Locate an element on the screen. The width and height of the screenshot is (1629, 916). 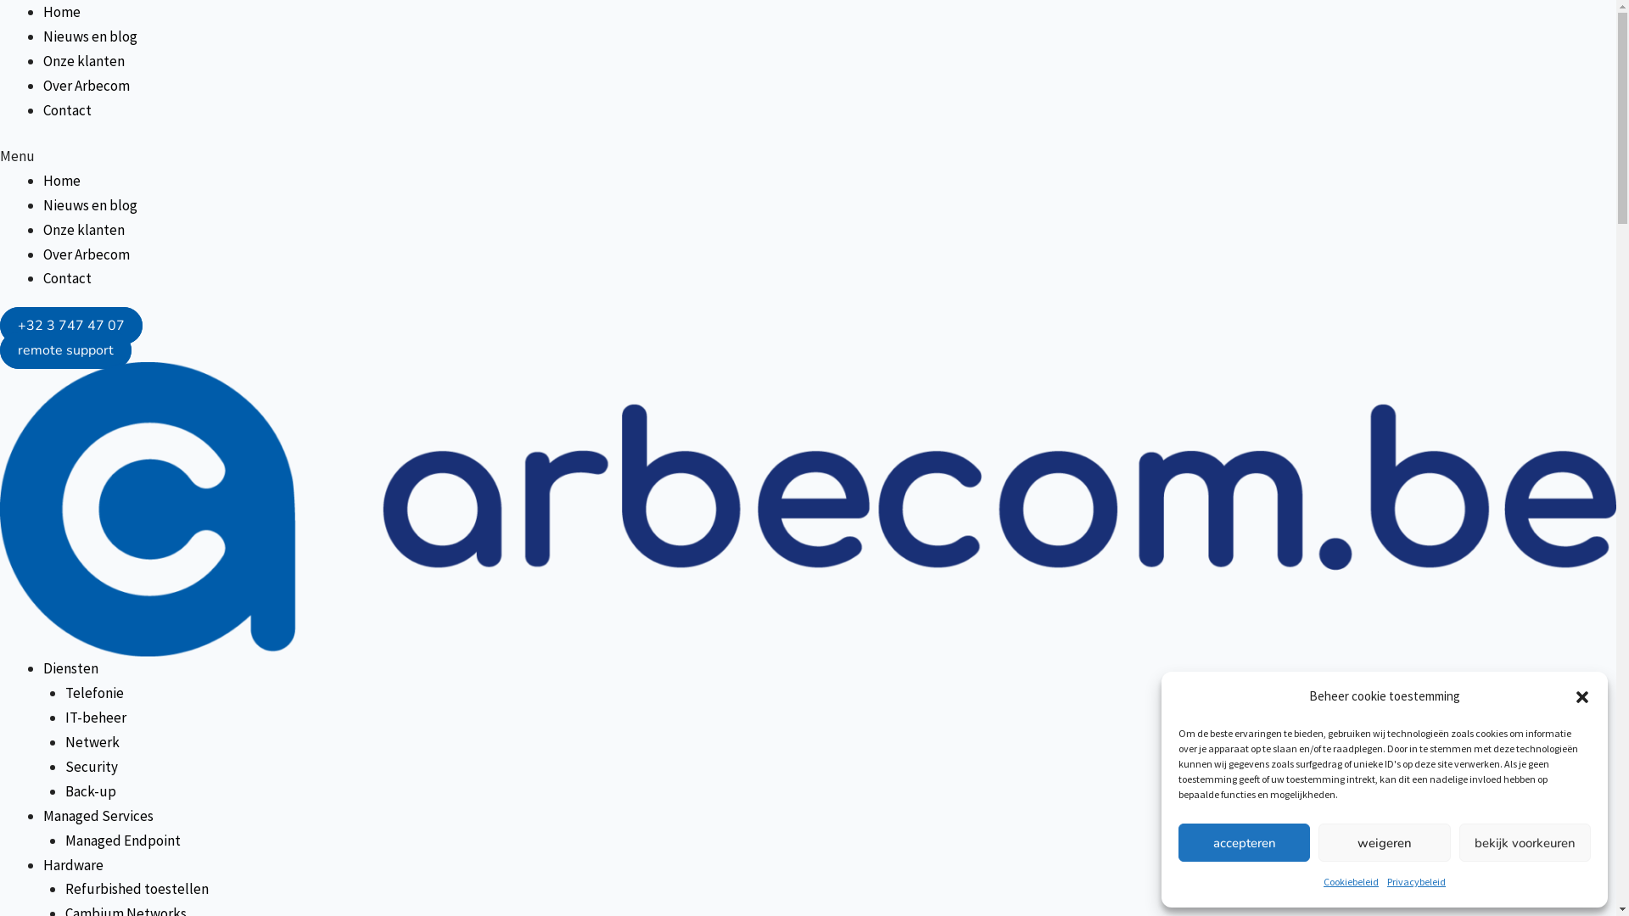
weigeren is located at coordinates (1385, 843).